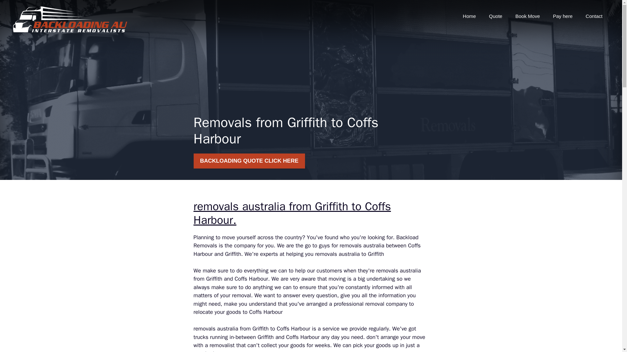  Describe the element at coordinates (469, 16) in the screenshot. I see `Home` at that location.